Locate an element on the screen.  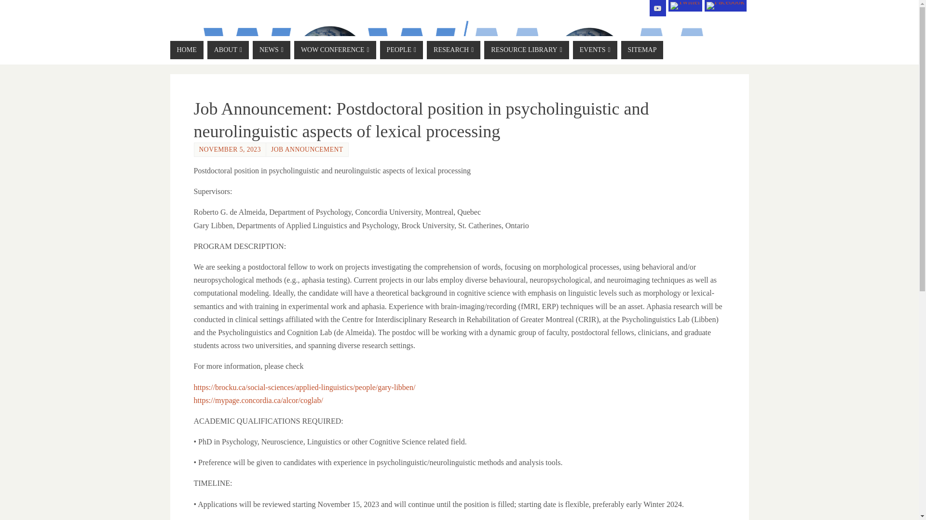
Facebook is located at coordinates (725, 6).